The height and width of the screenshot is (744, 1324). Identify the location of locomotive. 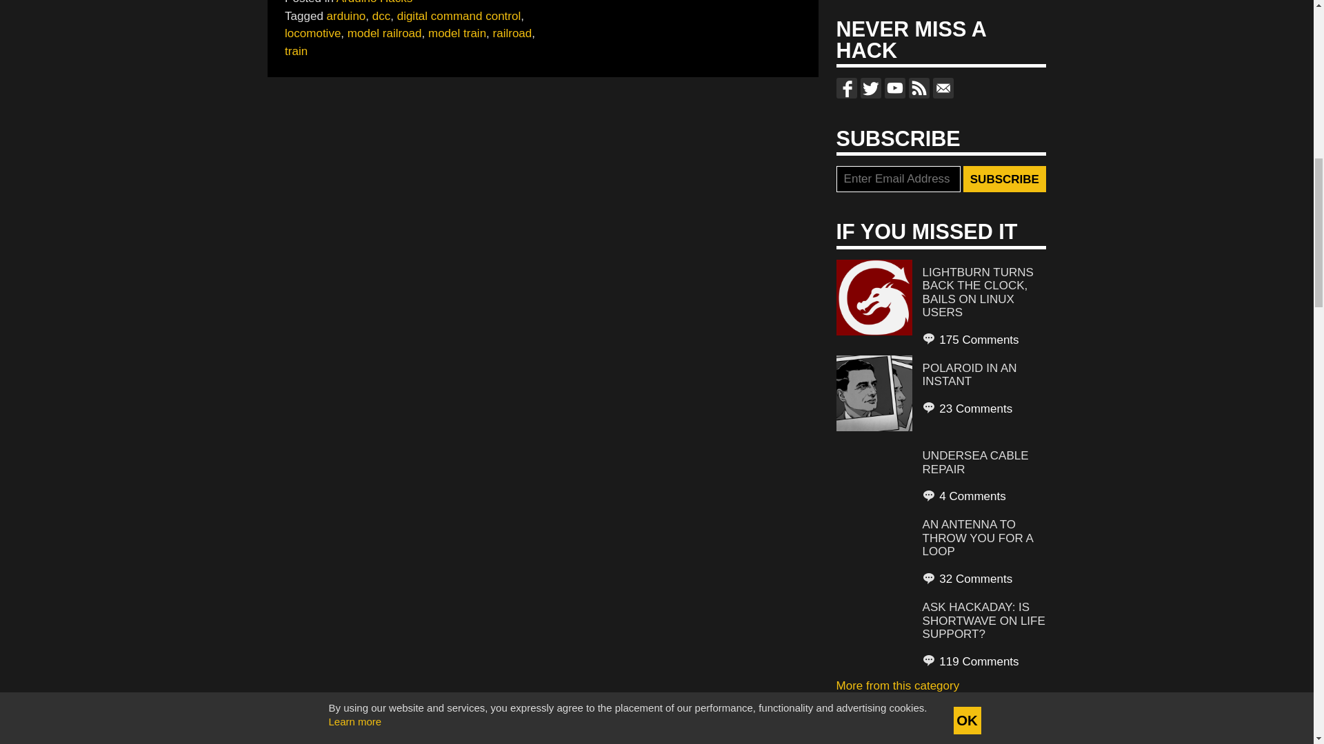
(312, 33).